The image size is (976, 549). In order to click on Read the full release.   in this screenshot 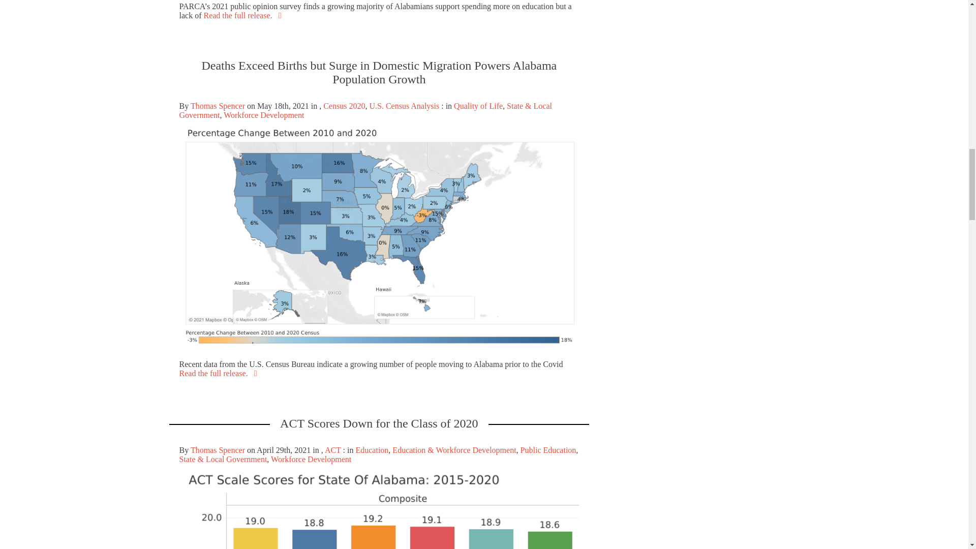, I will do `click(244, 15)`.